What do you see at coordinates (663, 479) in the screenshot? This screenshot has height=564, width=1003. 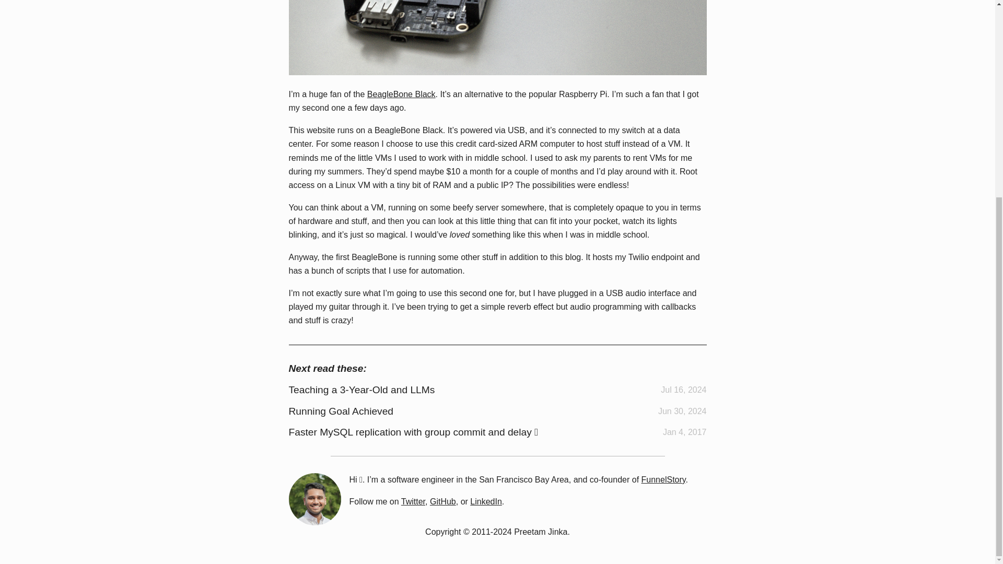 I see `FunnelStory` at bounding box center [663, 479].